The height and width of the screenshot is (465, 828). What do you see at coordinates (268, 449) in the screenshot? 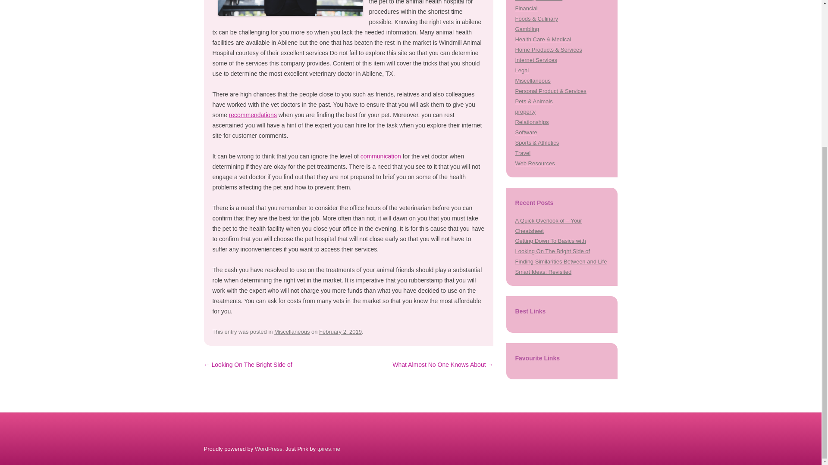
I see `WordPress` at bounding box center [268, 449].